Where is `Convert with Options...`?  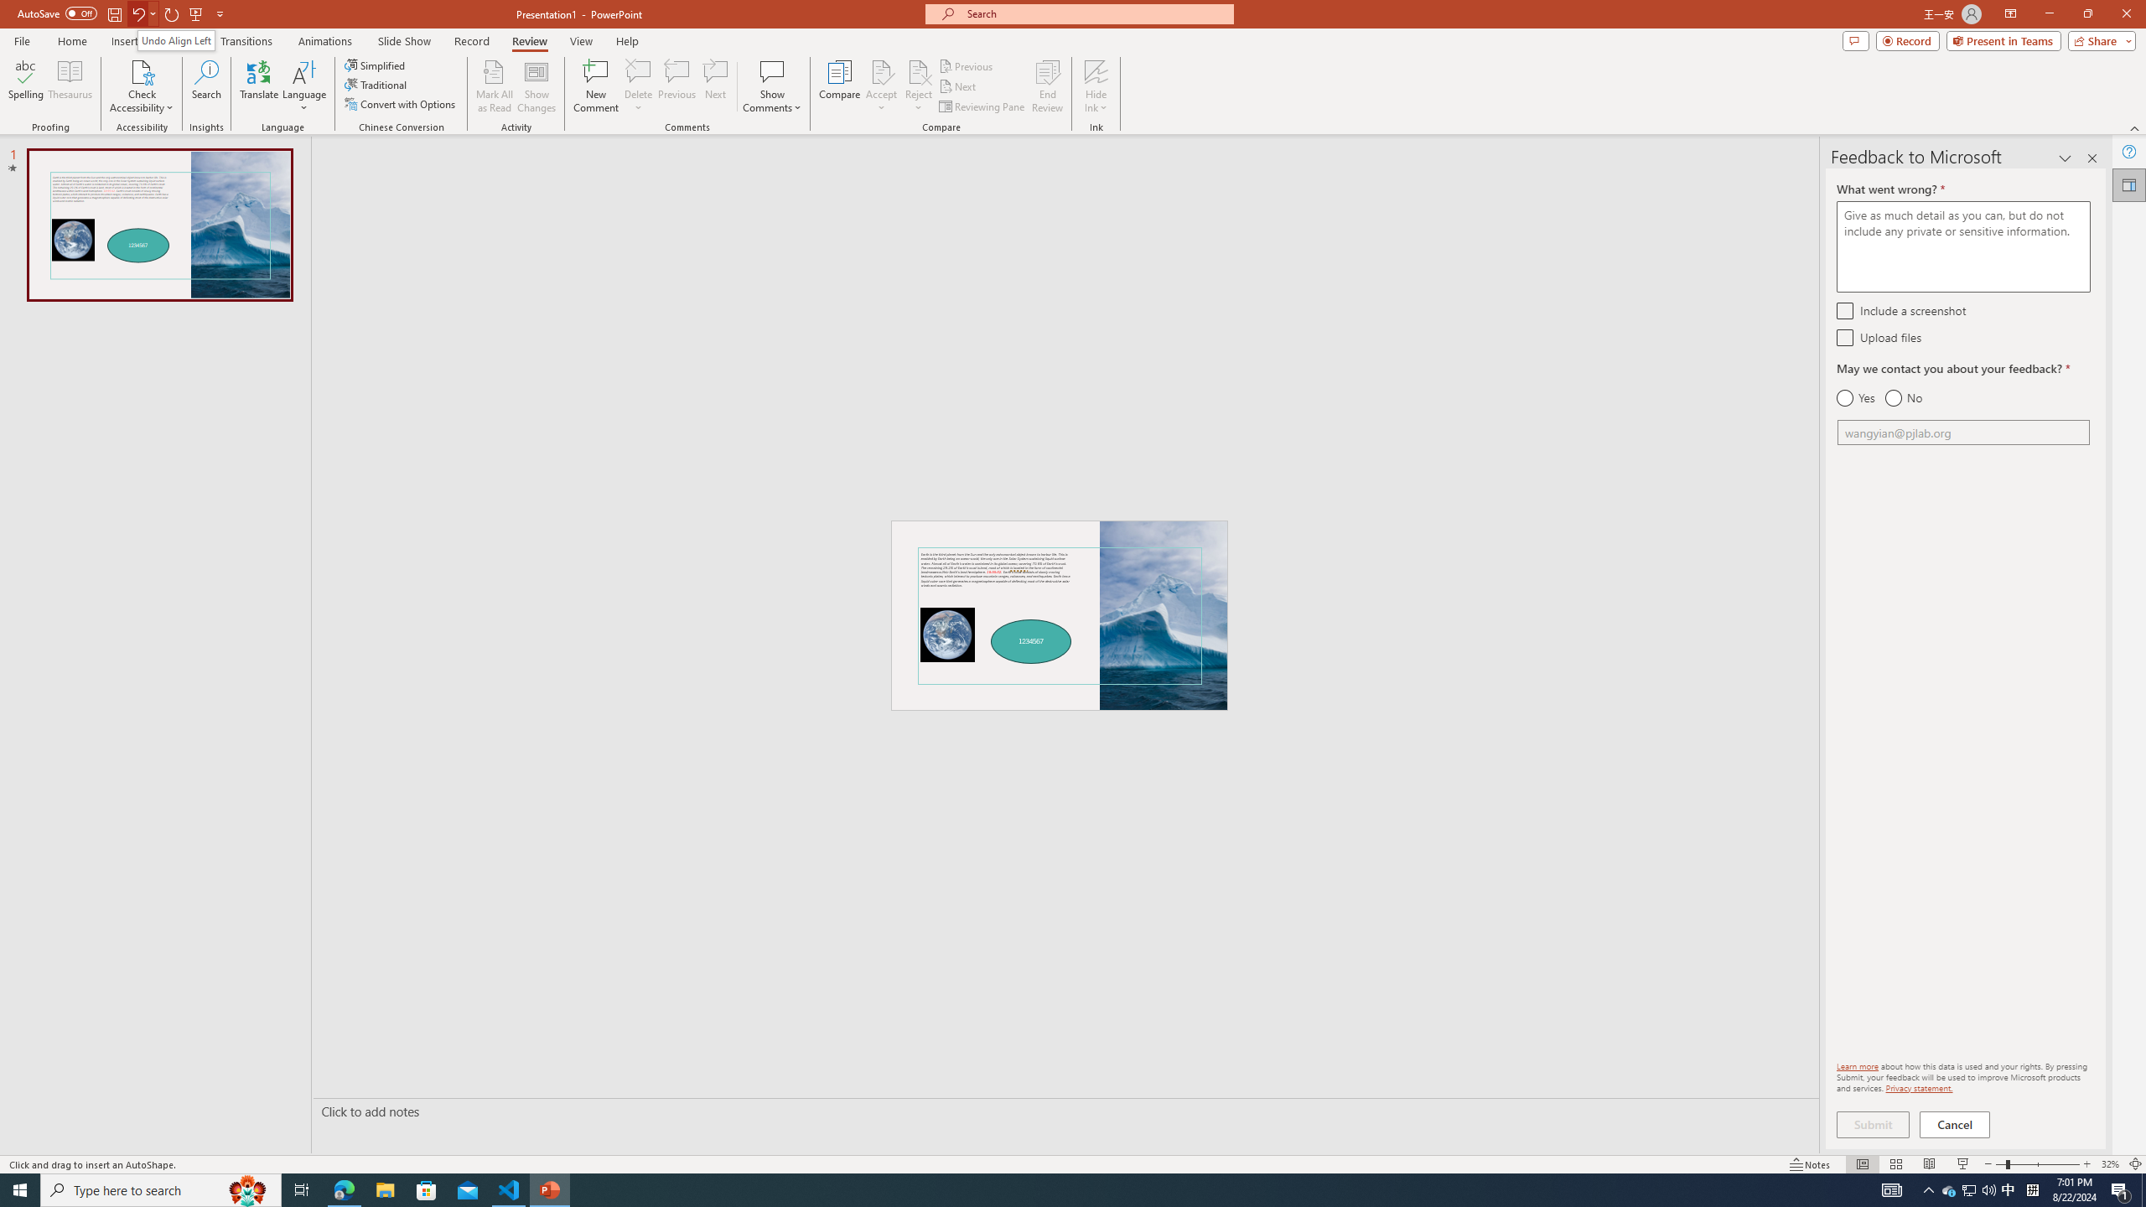
Convert with Options... is located at coordinates (401, 104).